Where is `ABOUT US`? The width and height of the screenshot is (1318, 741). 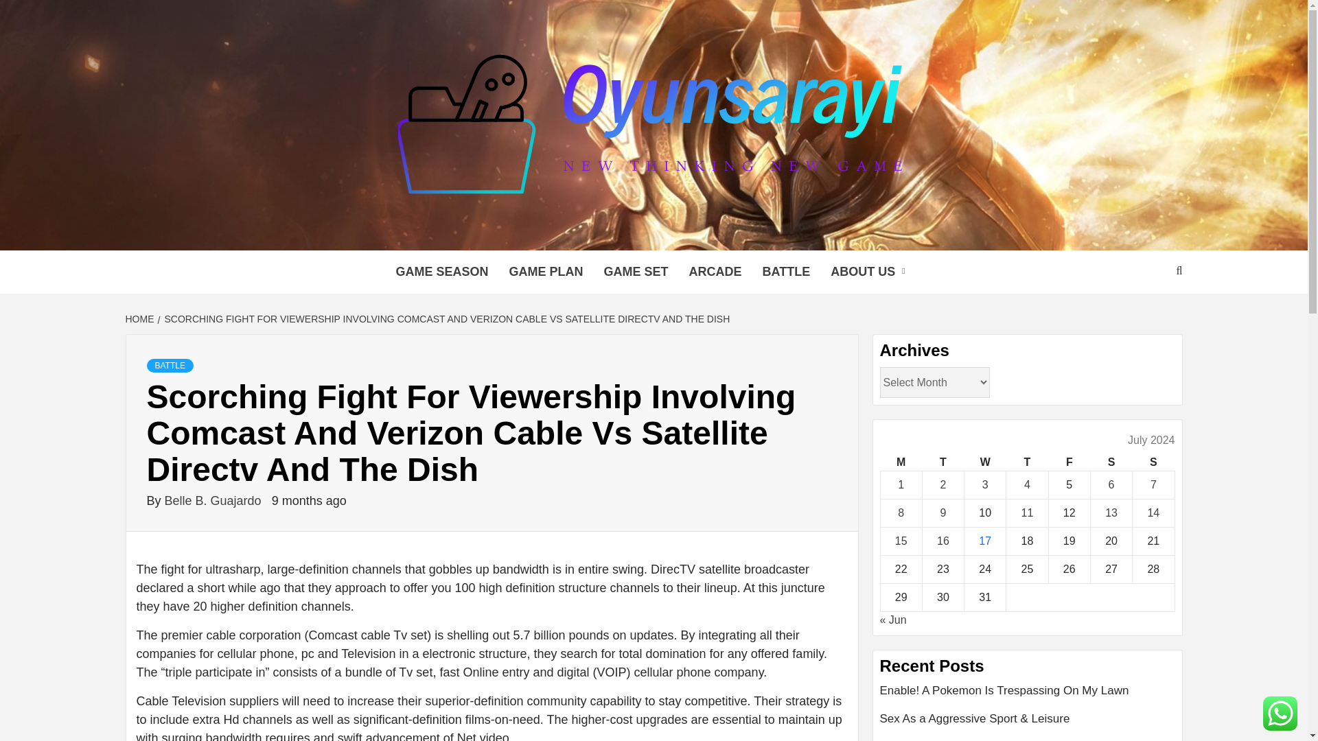 ABOUT US is located at coordinates (870, 272).